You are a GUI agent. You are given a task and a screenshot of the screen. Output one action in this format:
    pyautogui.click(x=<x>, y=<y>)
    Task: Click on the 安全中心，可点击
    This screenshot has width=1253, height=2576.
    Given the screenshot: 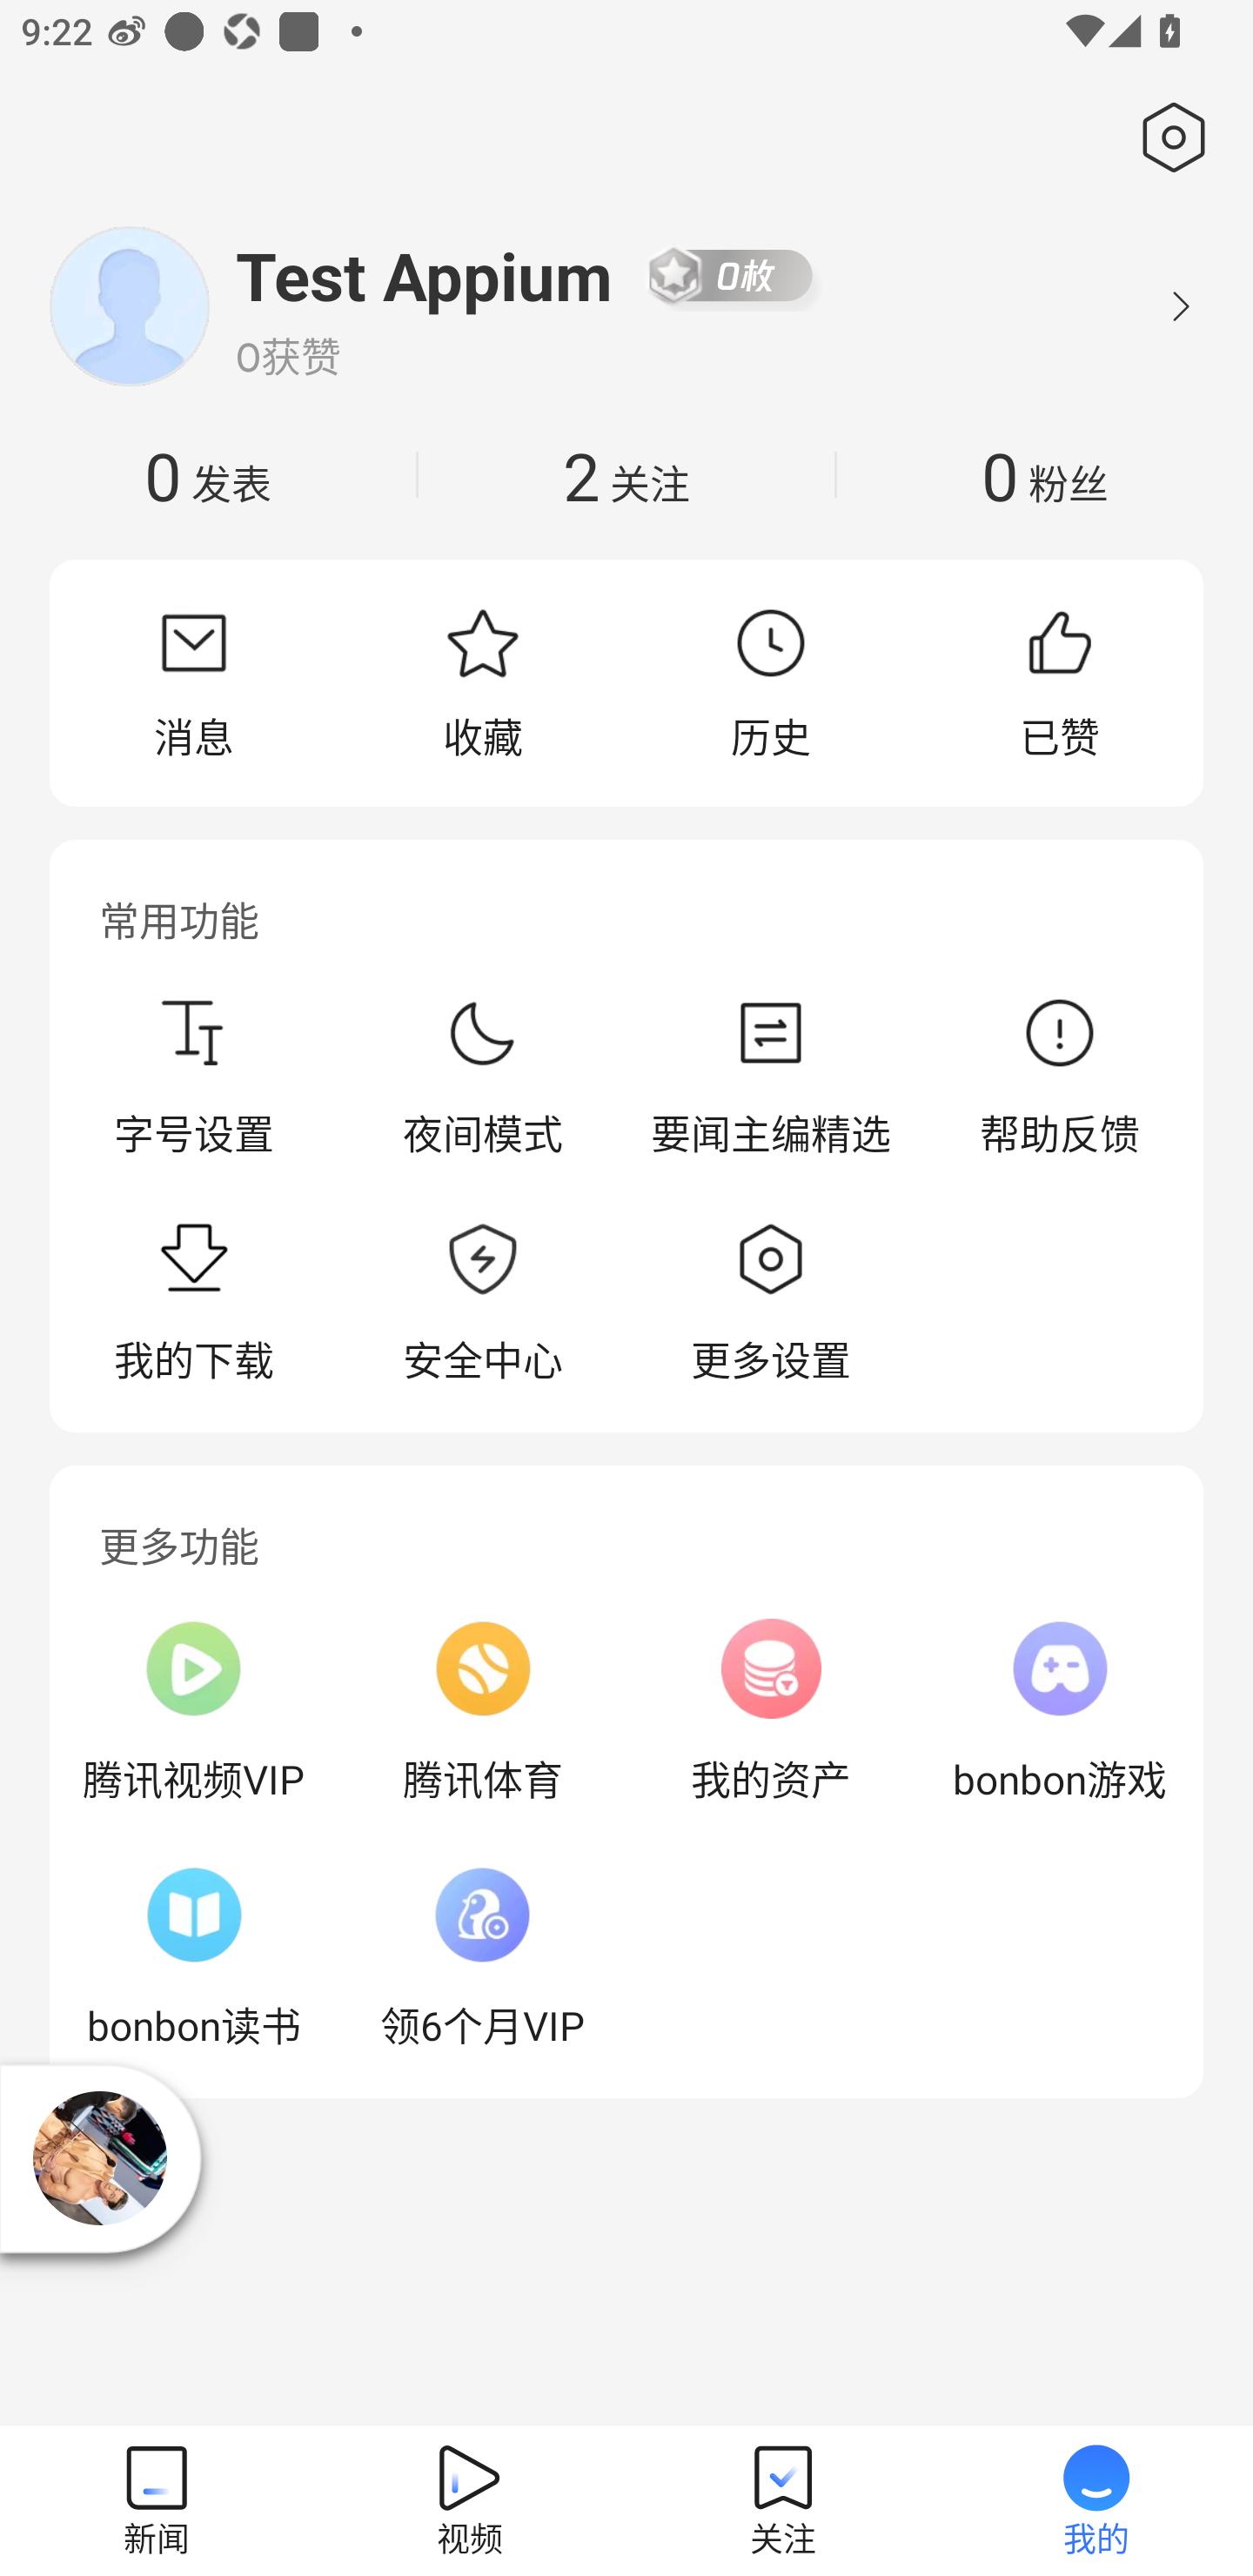 What is the action you would take?
    pyautogui.click(x=482, y=1304)
    